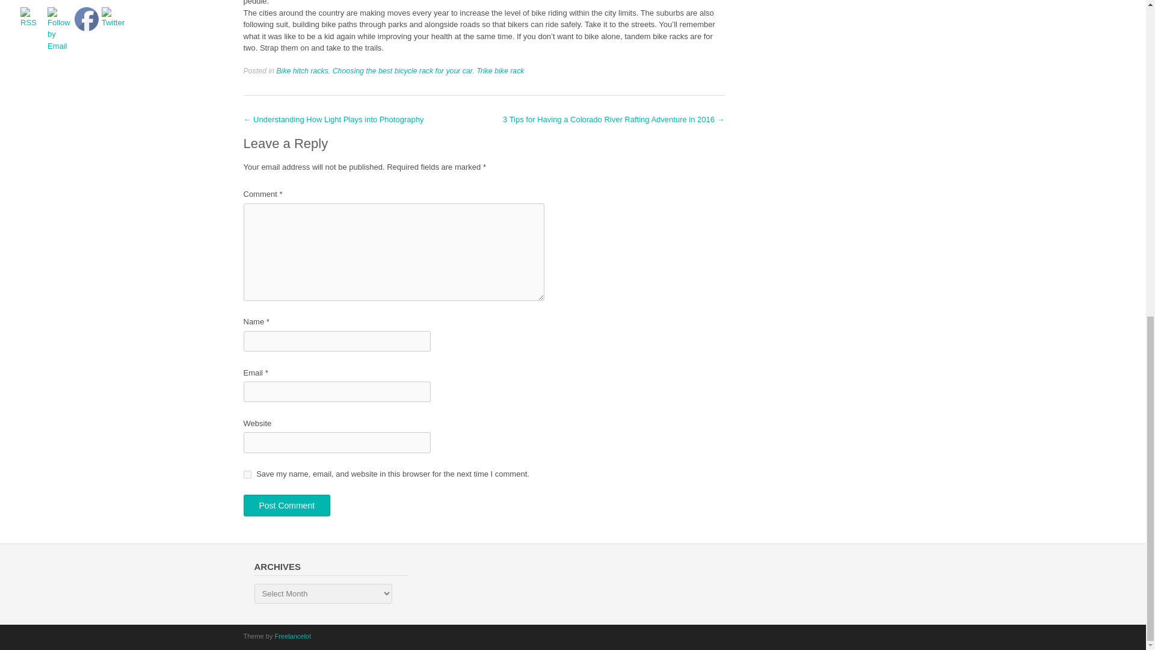  What do you see at coordinates (302, 71) in the screenshot?
I see `Bike hitch racks` at bounding box center [302, 71].